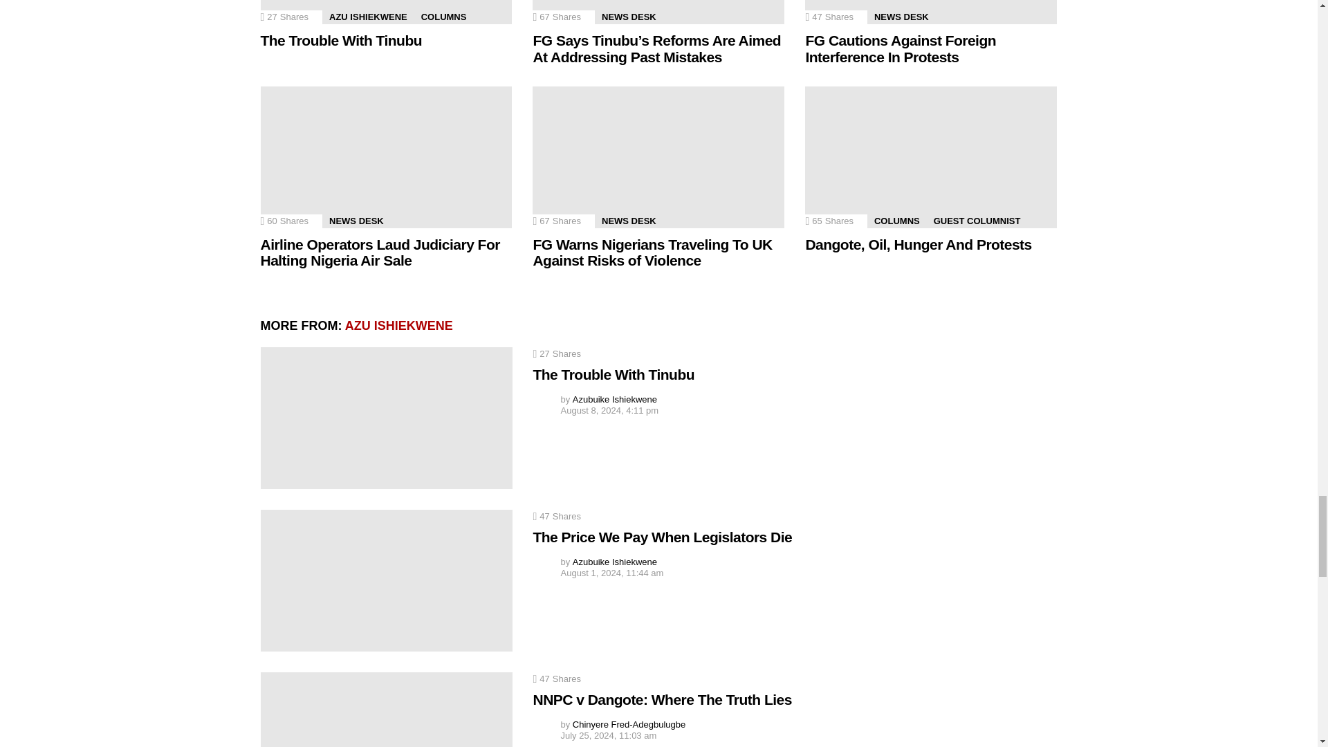 The image size is (1328, 747). Describe the element at coordinates (628, 725) in the screenshot. I see `Posts by Chinyere Fred-Adegbulugbe` at that location.